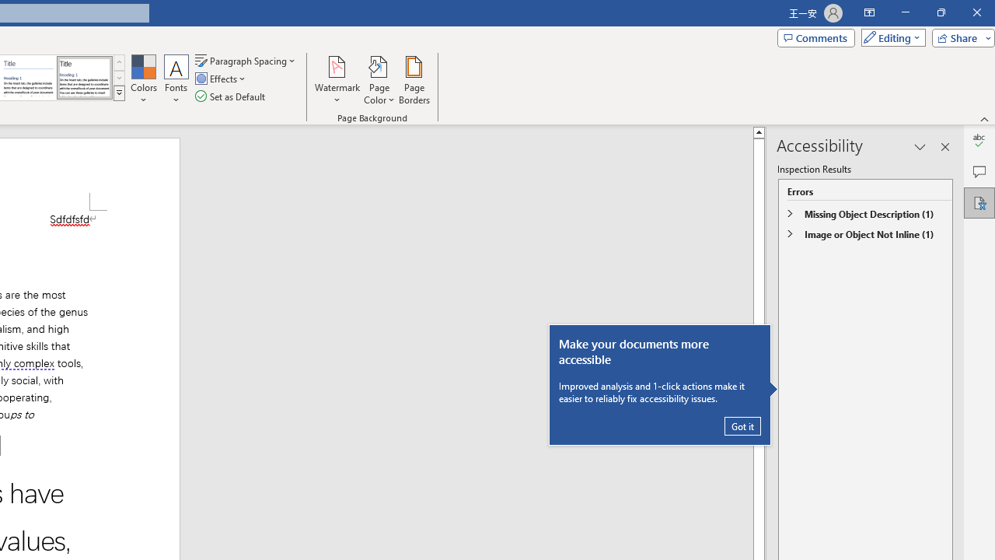  Describe the element at coordinates (119, 62) in the screenshot. I see `Row up` at that location.